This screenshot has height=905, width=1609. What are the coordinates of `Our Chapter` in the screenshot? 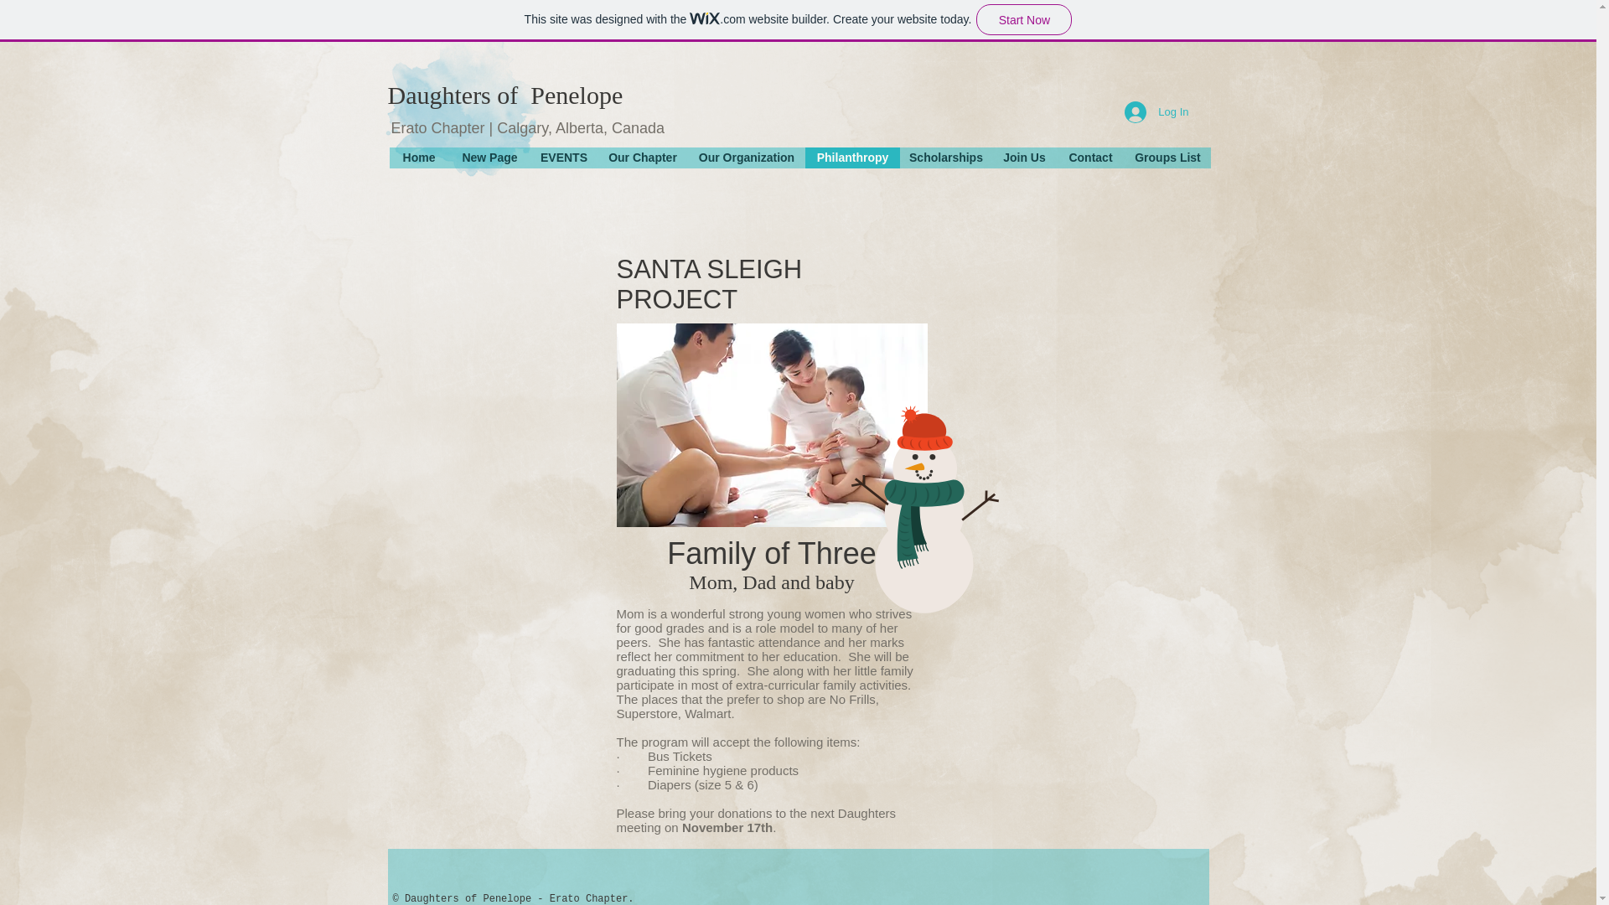 It's located at (642, 158).